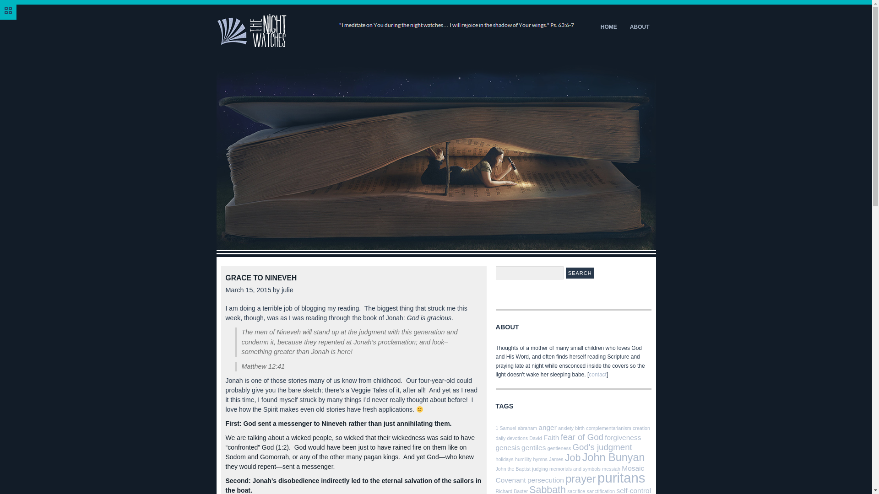 This screenshot has width=879, height=494. Describe the element at coordinates (623, 437) in the screenshot. I see `forgiveness` at that location.